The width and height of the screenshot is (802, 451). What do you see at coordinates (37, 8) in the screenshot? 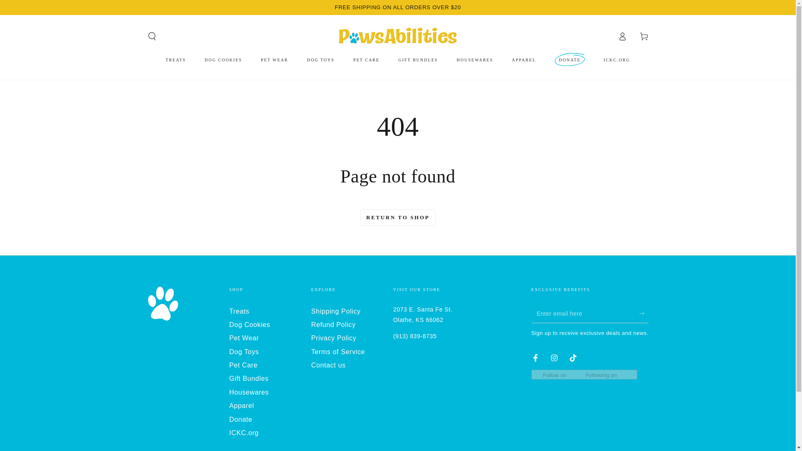
I see `SKIP TO CONTENT` at bounding box center [37, 8].